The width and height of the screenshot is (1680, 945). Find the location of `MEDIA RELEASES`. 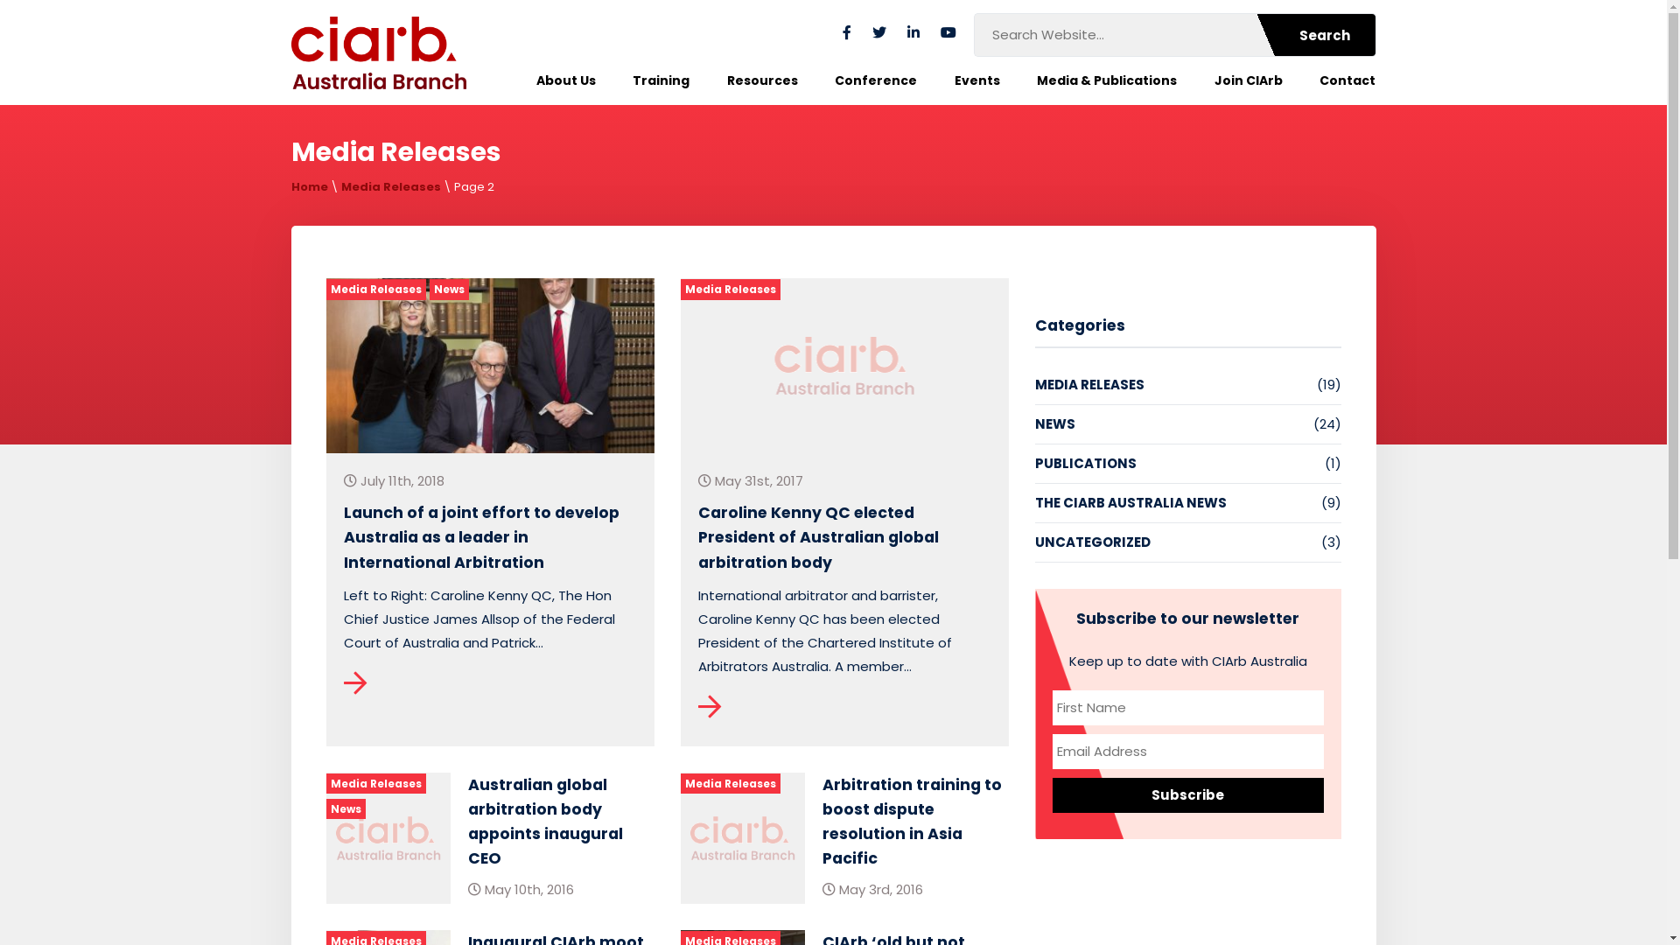

MEDIA RELEASES is located at coordinates (1088, 385).